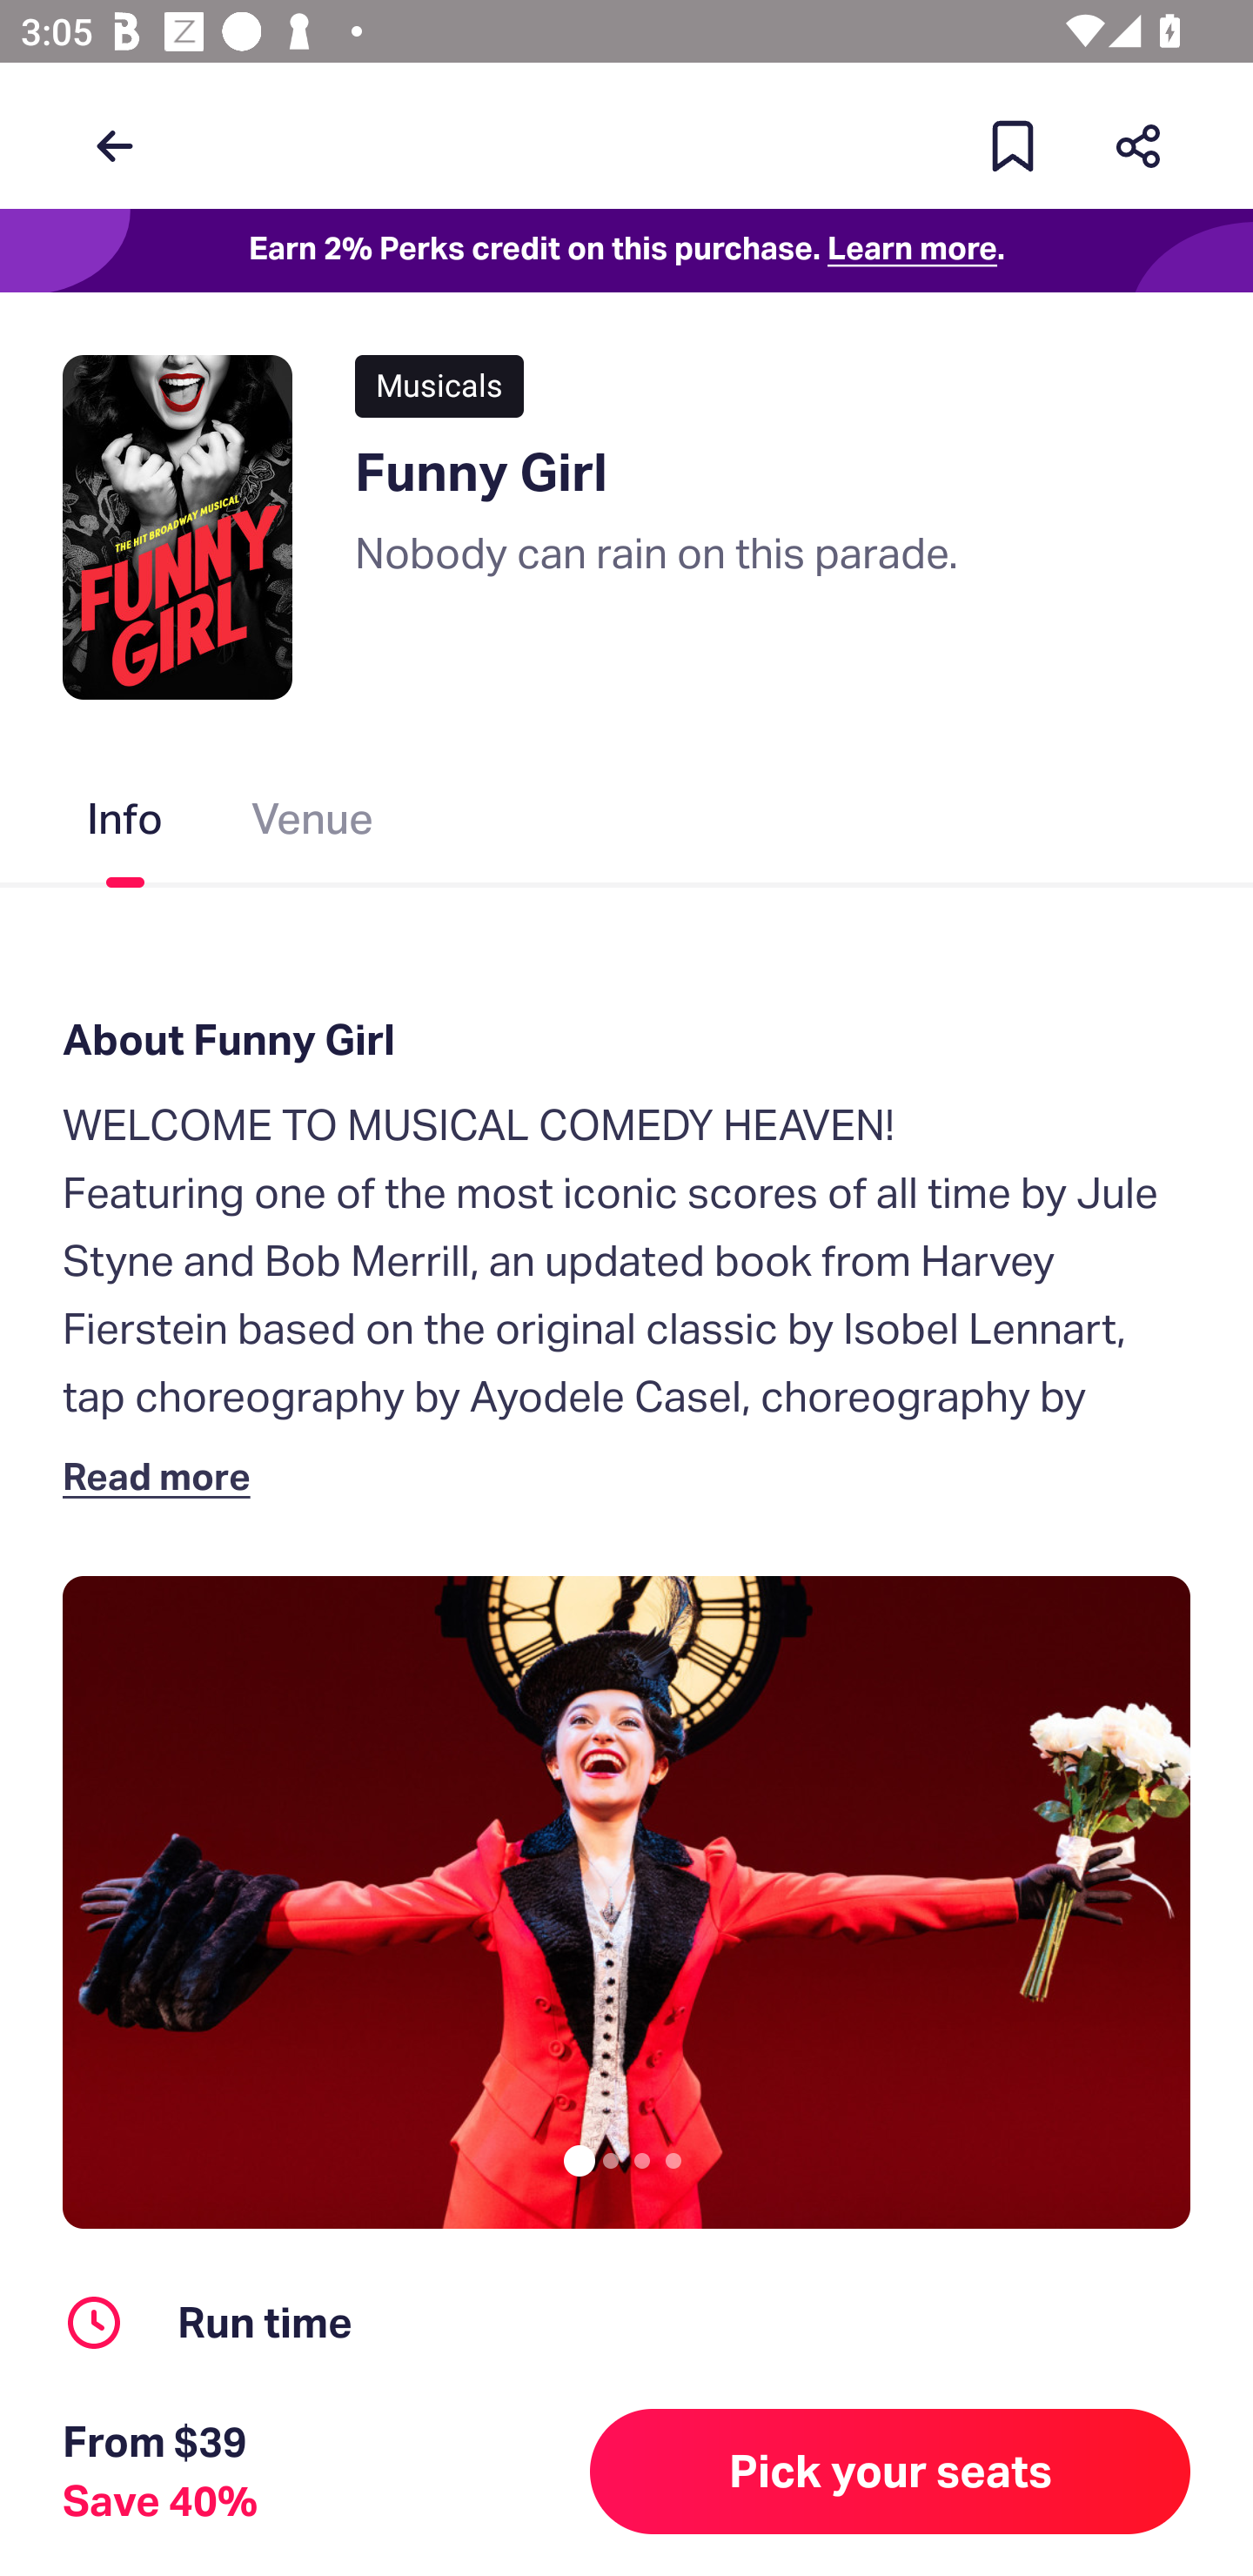  Describe the element at coordinates (626, 251) in the screenshot. I see `Earn 2% Perks credit on this purchase. Learn more.` at that location.